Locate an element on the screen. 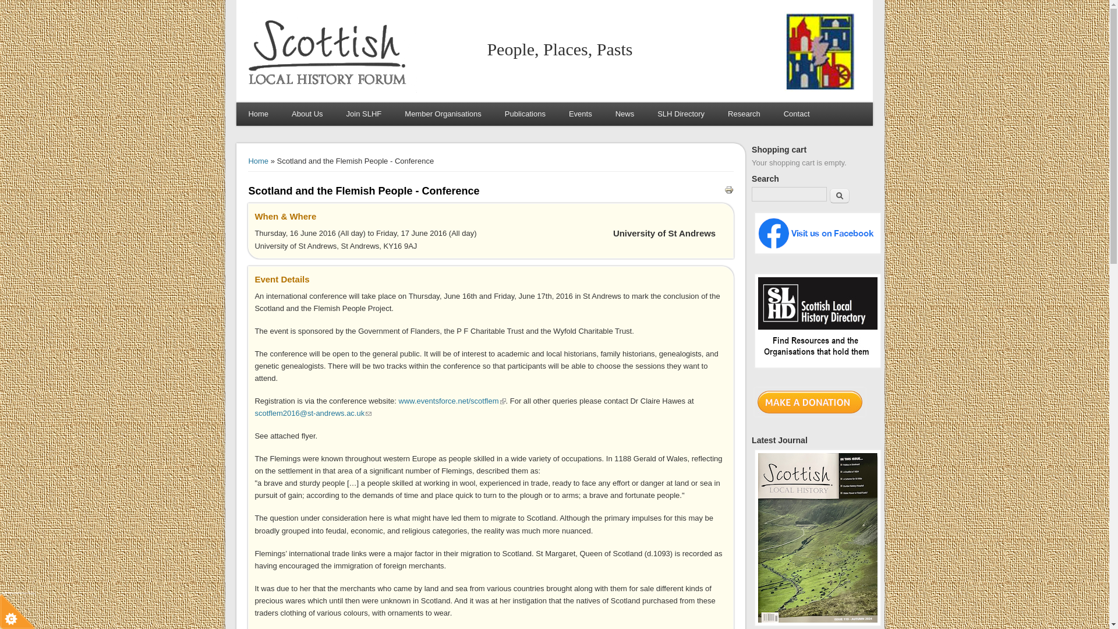  About the Scottish Local History Forum is located at coordinates (307, 114).